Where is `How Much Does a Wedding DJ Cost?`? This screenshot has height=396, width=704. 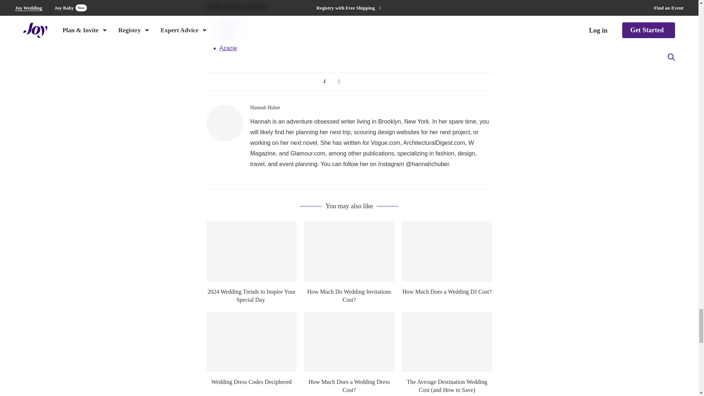
How Much Does a Wedding DJ Cost? is located at coordinates (447, 251).